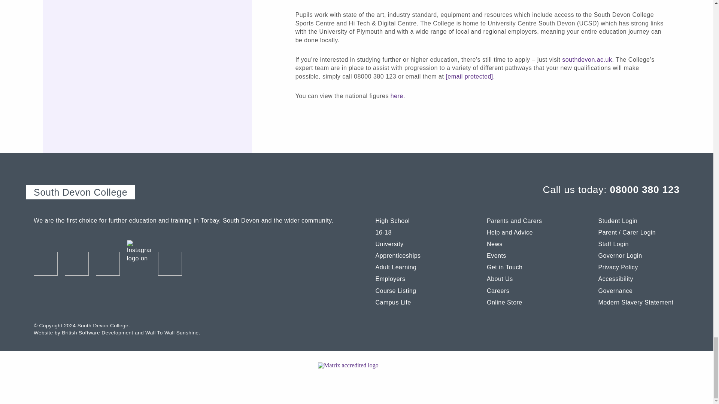 The width and height of the screenshot is (719, 404). I want to click on 16-18, so click(416, 231).